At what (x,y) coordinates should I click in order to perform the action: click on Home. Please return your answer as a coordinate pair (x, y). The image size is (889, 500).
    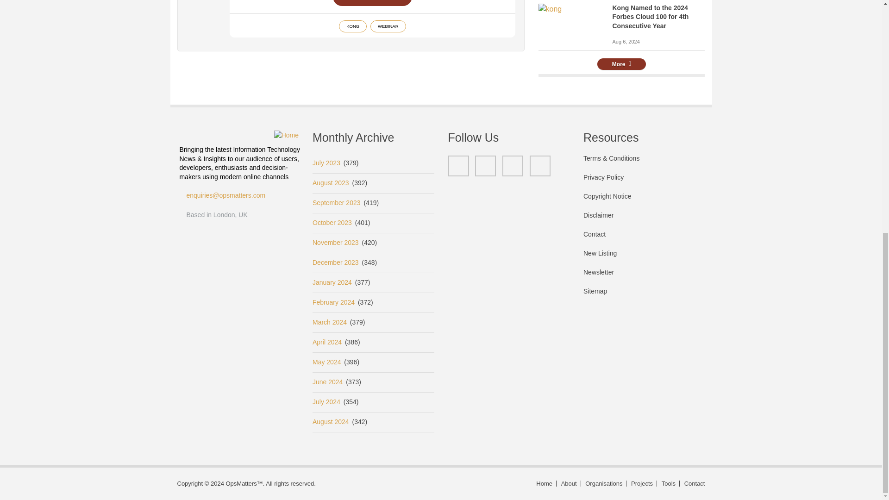
    Looking at the image, I should click on (286, 135).